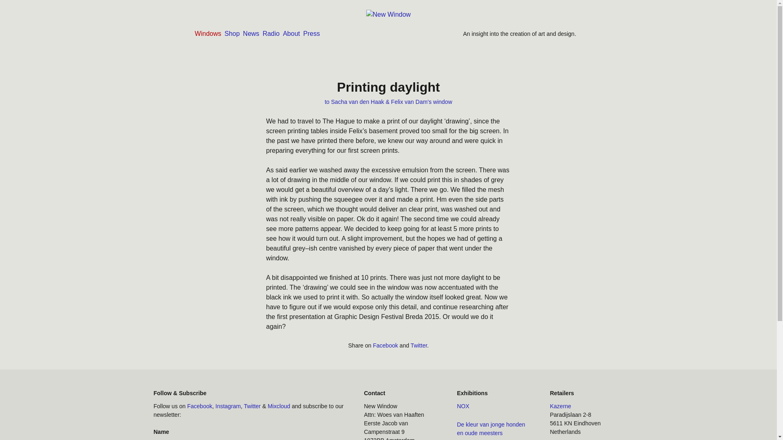 This screenshot has height=440, width=783. What do you see at coordinates (232, 33) in the screenshot?
I see `Shop` at bounding box center [232, 33].